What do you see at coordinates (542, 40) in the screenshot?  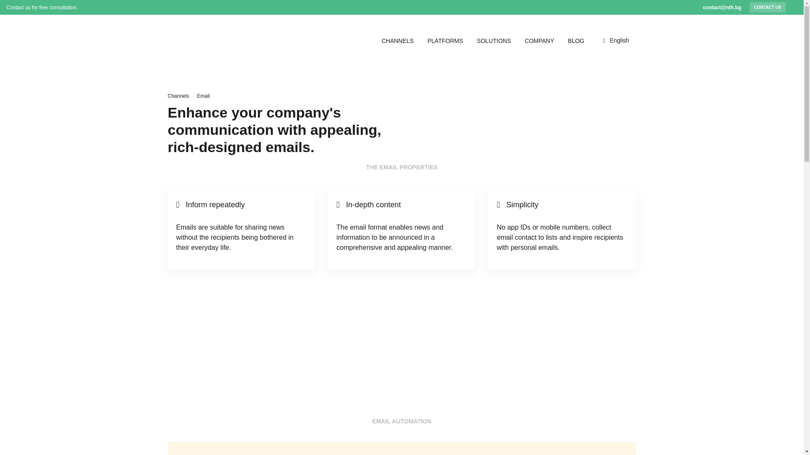 I see `COMPANY` at bounding box center [542, 40].